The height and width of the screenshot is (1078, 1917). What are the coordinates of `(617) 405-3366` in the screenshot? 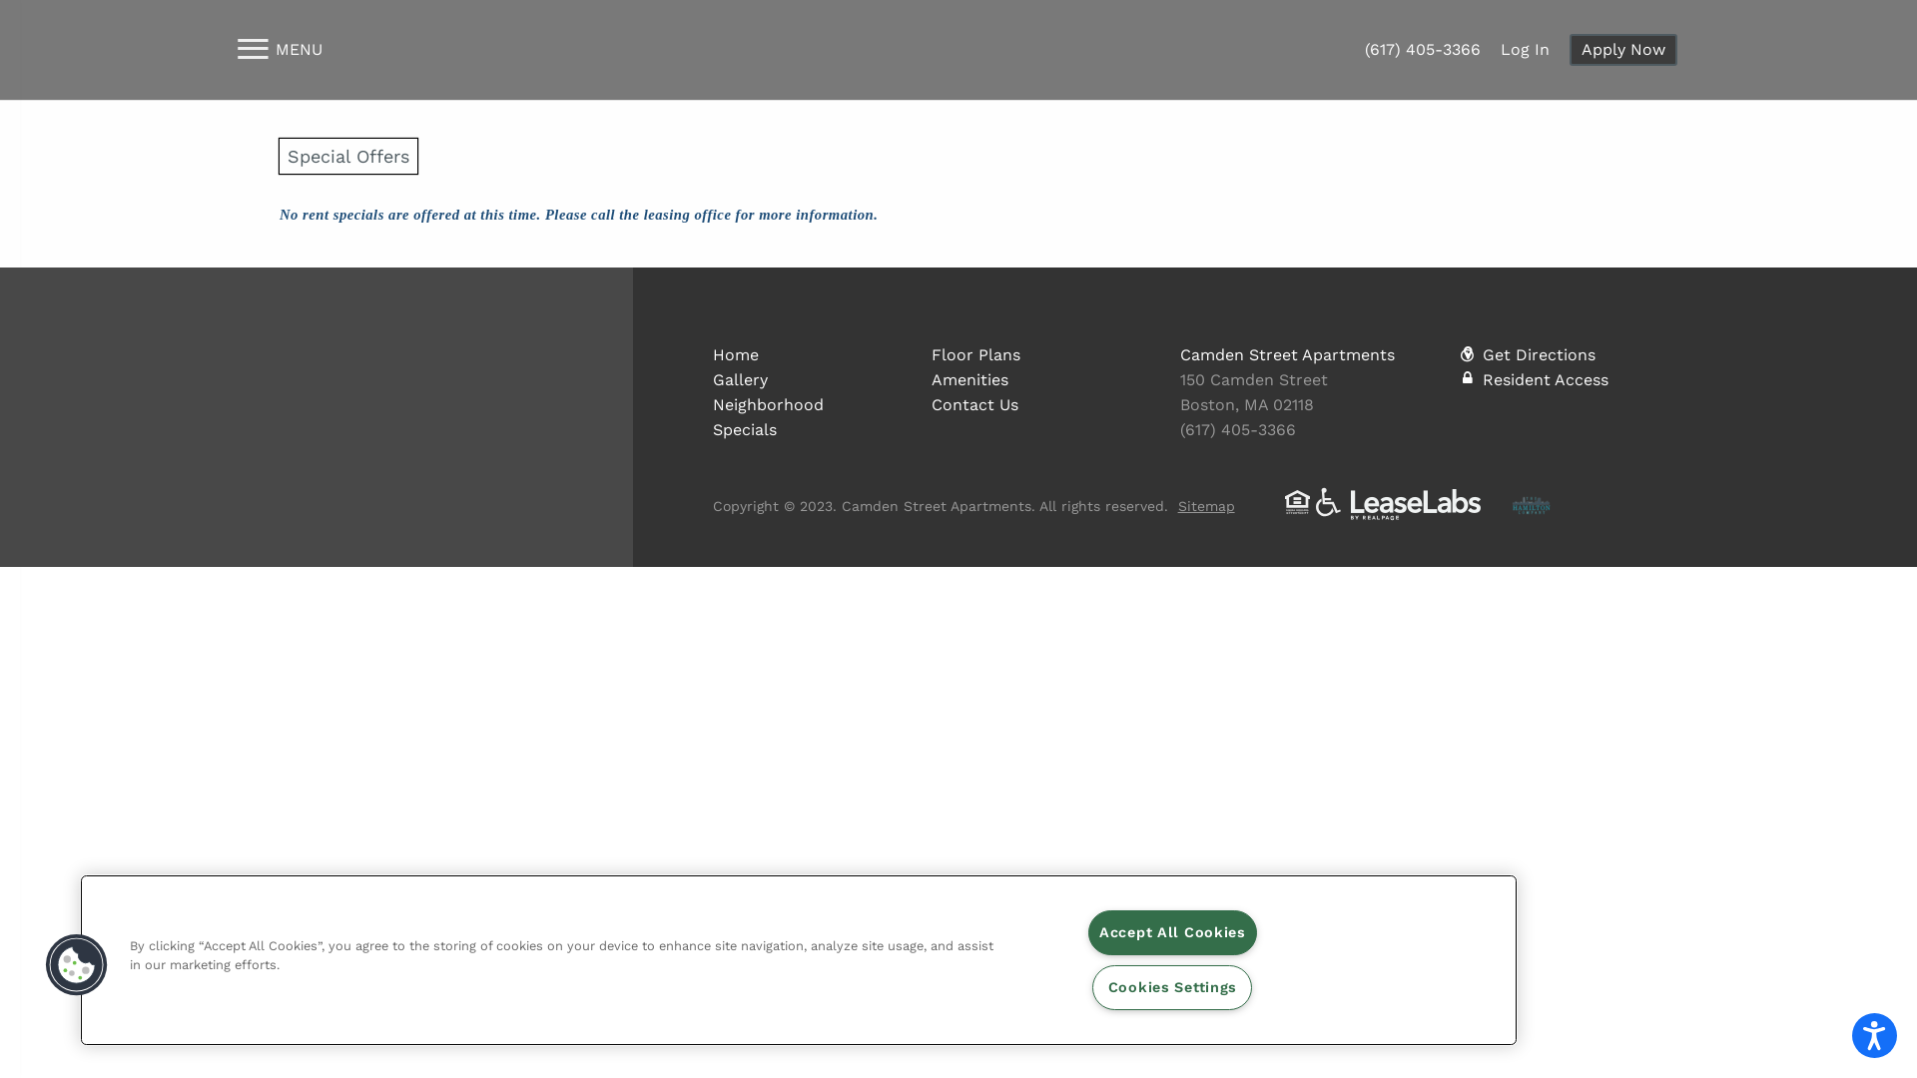 It's located at (1423, 50).